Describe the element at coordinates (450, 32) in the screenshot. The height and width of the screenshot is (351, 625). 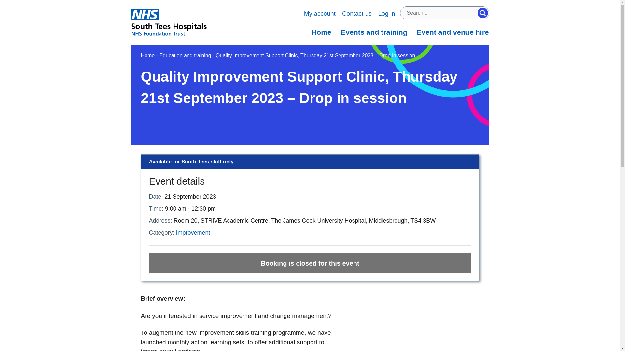
I see `Event and venue hire` at that location.